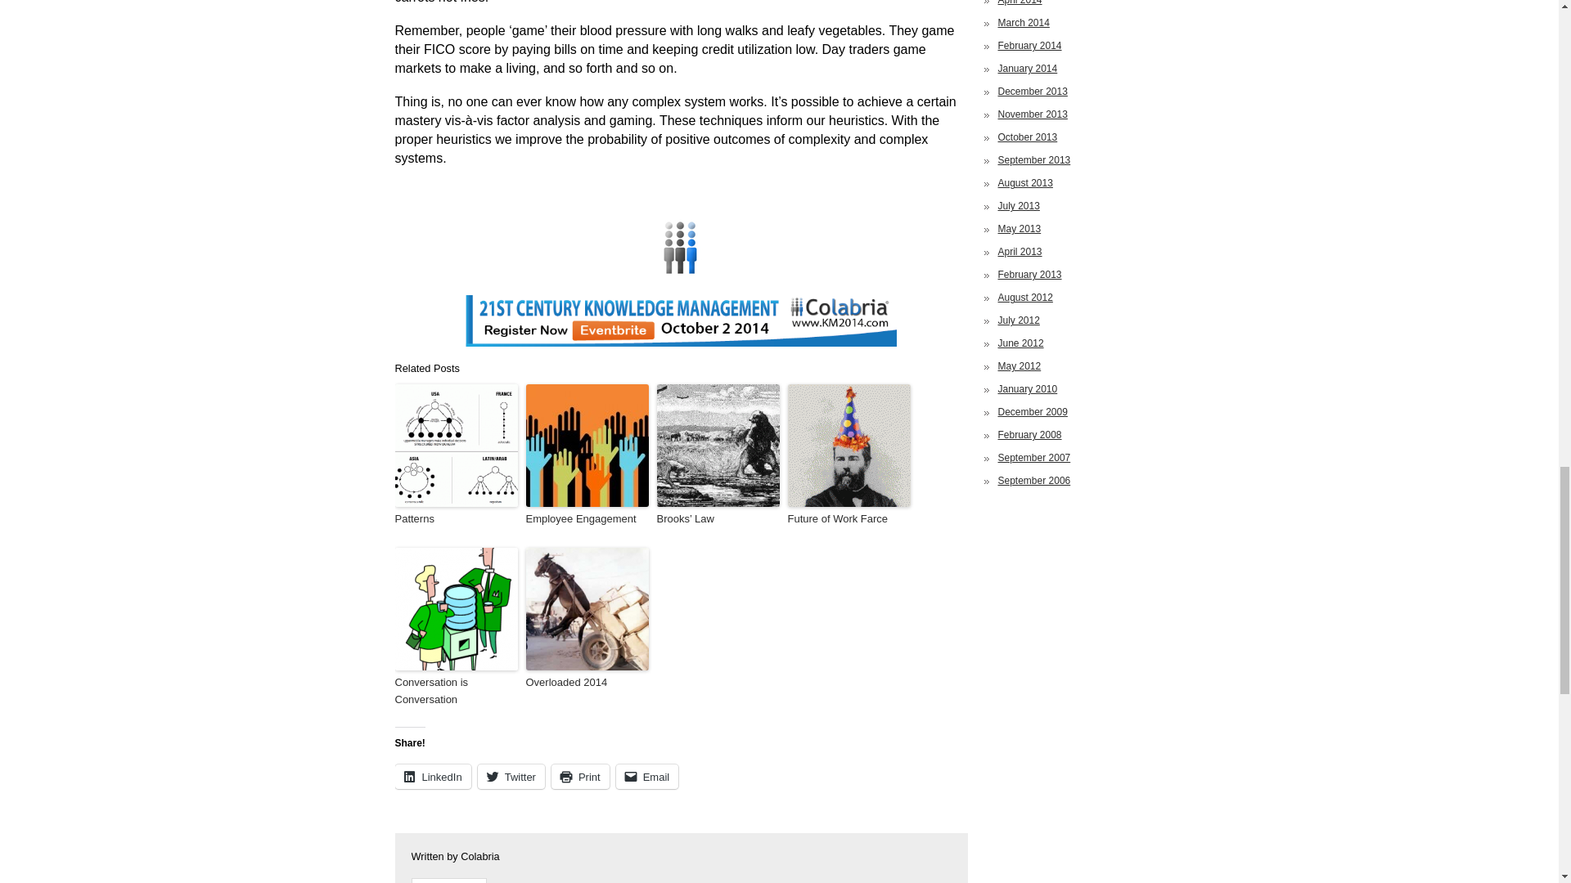 The height and width of the screenshot is (883, 1571). What do you see at coordinates (579, 777) in the screenshot?
I see `Print` at bounding box center [579, 777].